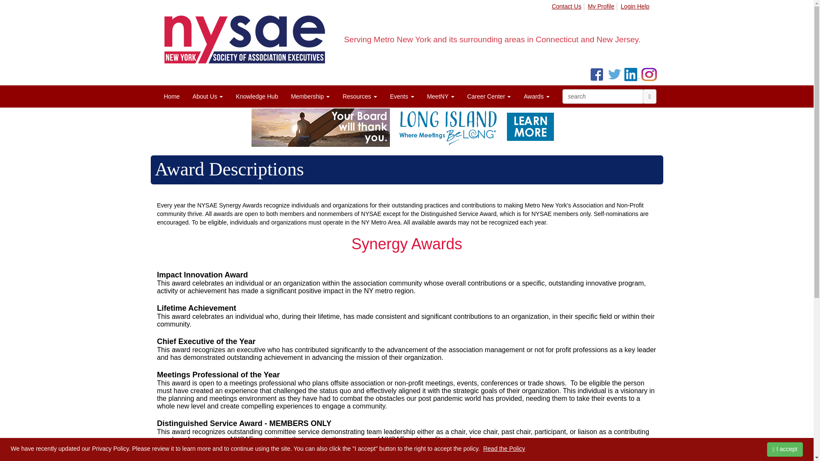  What do you see at coordinates (257, 96) in the screenshot?
I see `Knowledge Hub` at bounding box center [257, 96].